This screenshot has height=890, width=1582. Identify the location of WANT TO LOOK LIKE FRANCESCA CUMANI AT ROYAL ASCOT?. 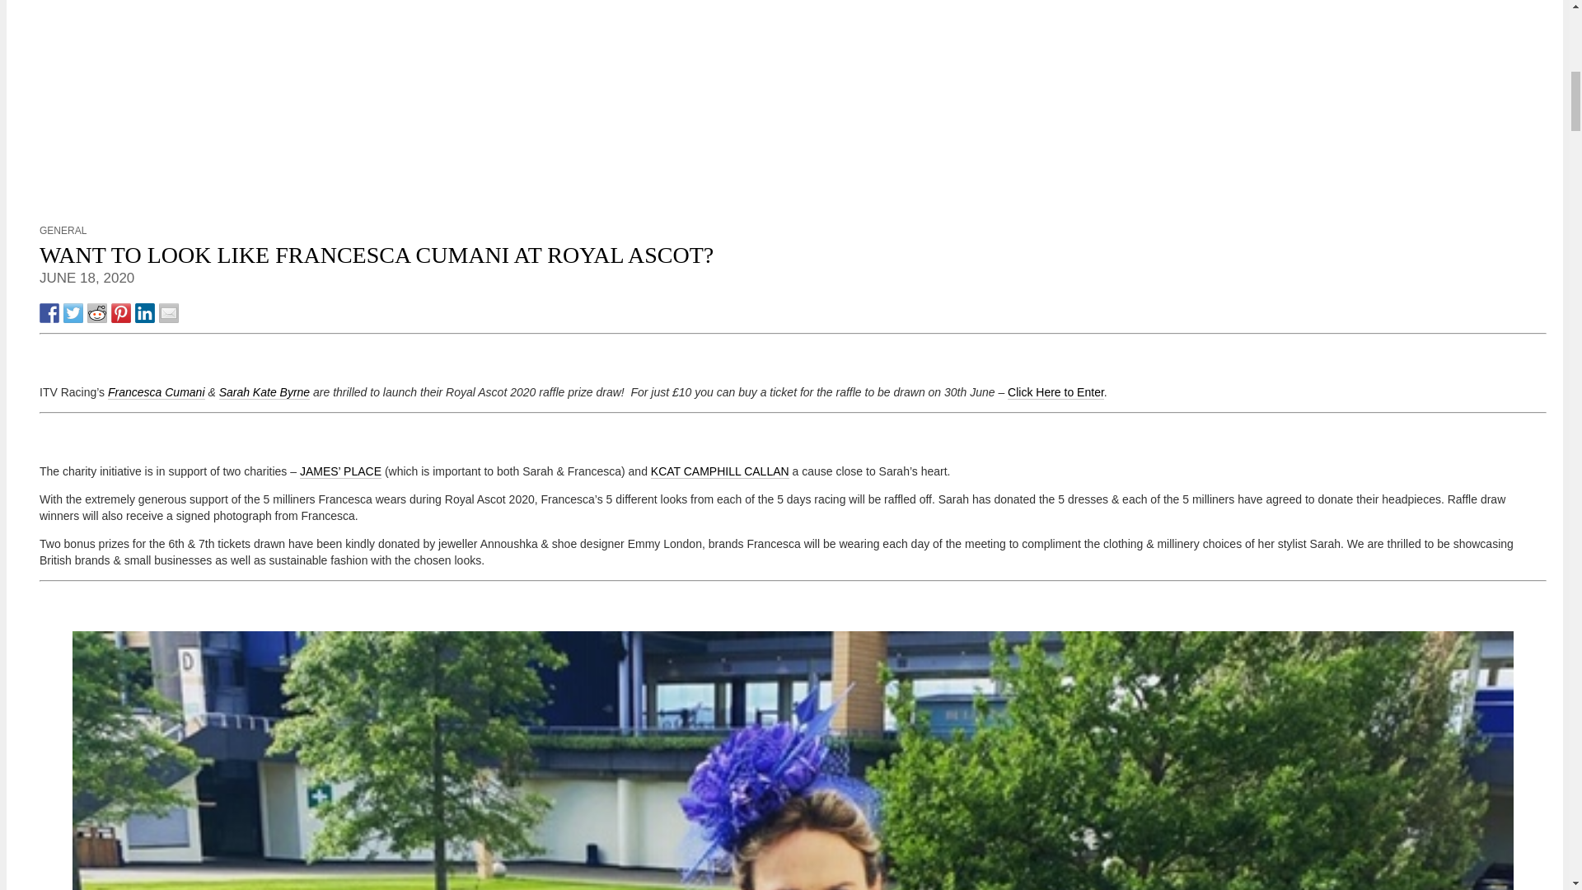
(376, 255).